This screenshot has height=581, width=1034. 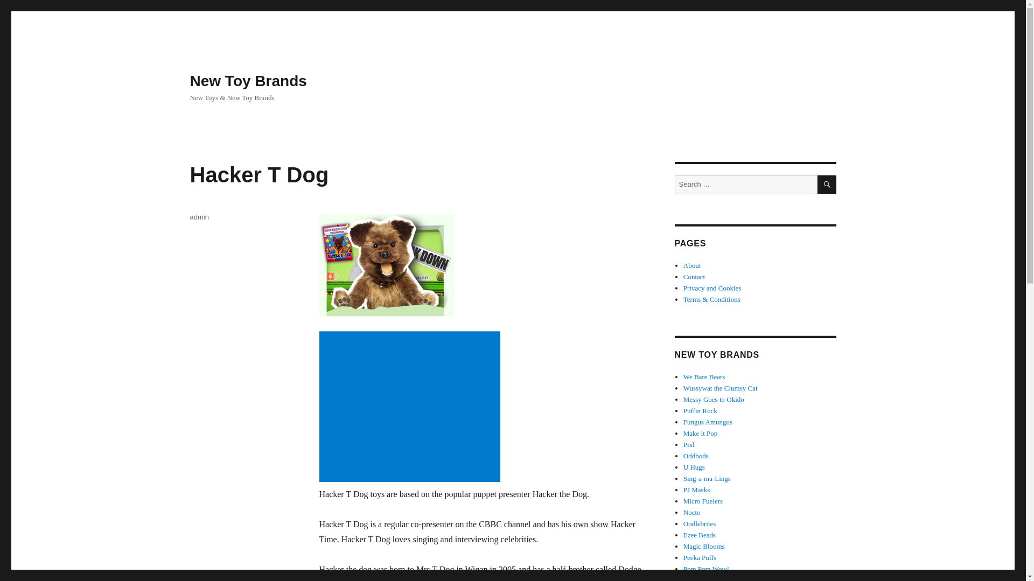 What do you see at coordinates (707, 479) in the screenshot?
I see `Sing-a-ma-Lings` at bounding box center [707, 479].